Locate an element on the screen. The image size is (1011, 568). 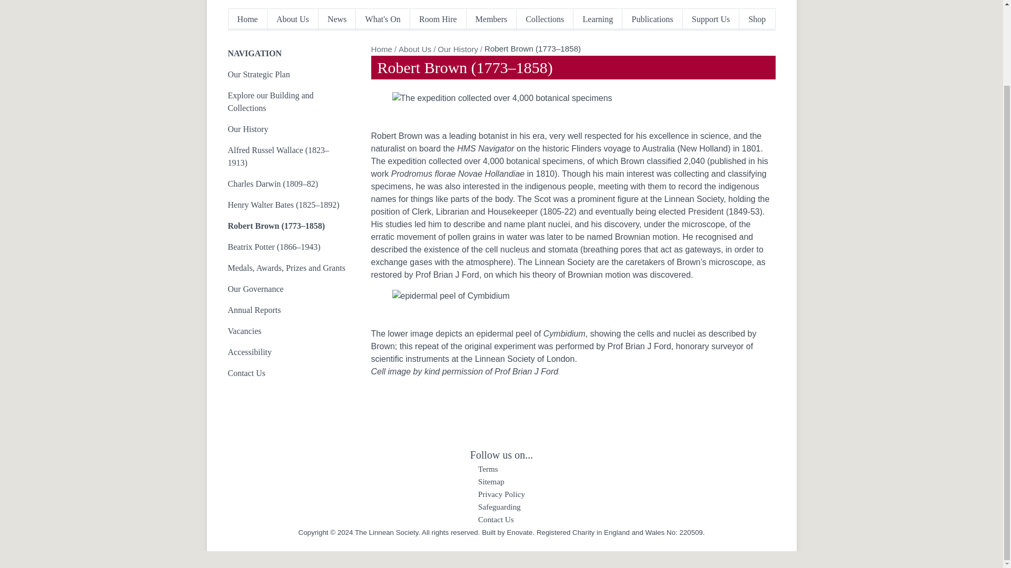
About Us is located at coordinates (415, 49).